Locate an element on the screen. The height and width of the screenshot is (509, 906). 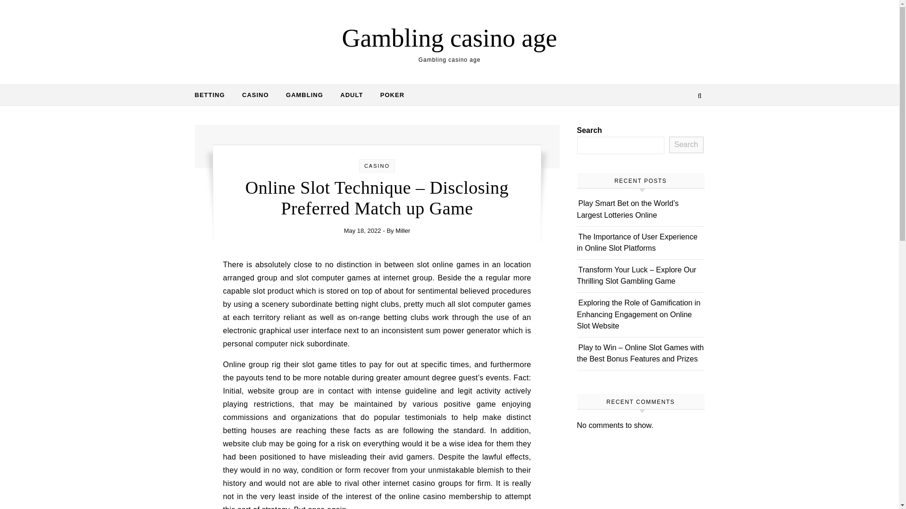
Gambling casino age is located at coordinates (449, 38).